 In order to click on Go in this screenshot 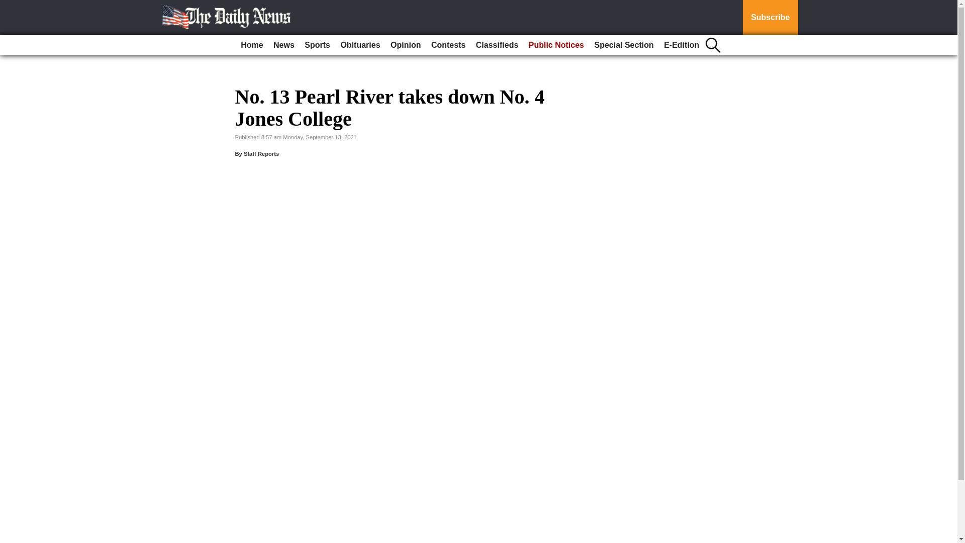, I will do `click(9, 6)`.